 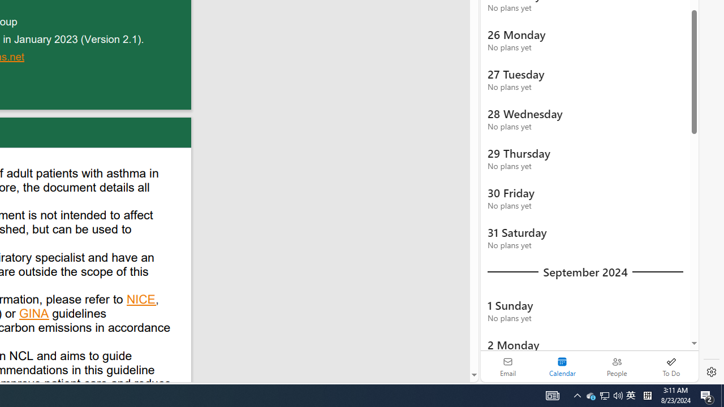 I want to click on To Do, so click(x=671, y=366).